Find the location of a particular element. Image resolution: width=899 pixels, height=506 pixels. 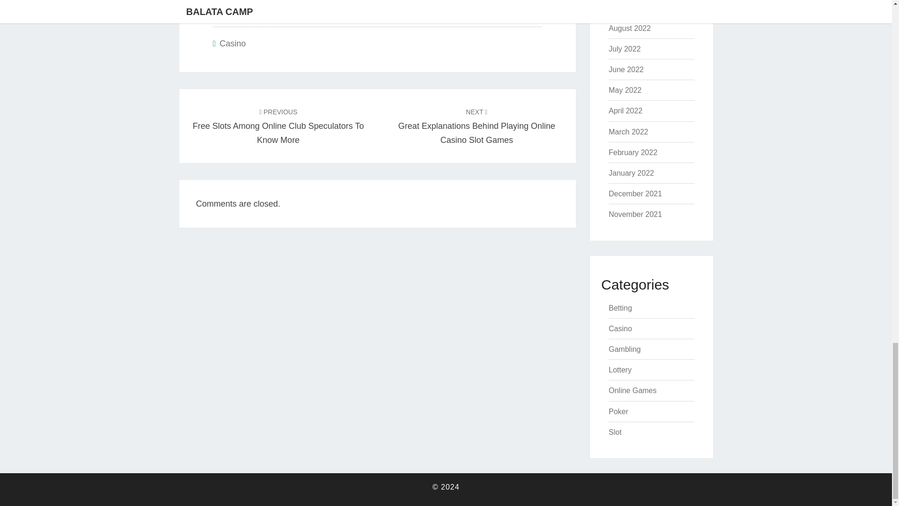

May 2022 is located at coordinates (625, 90).